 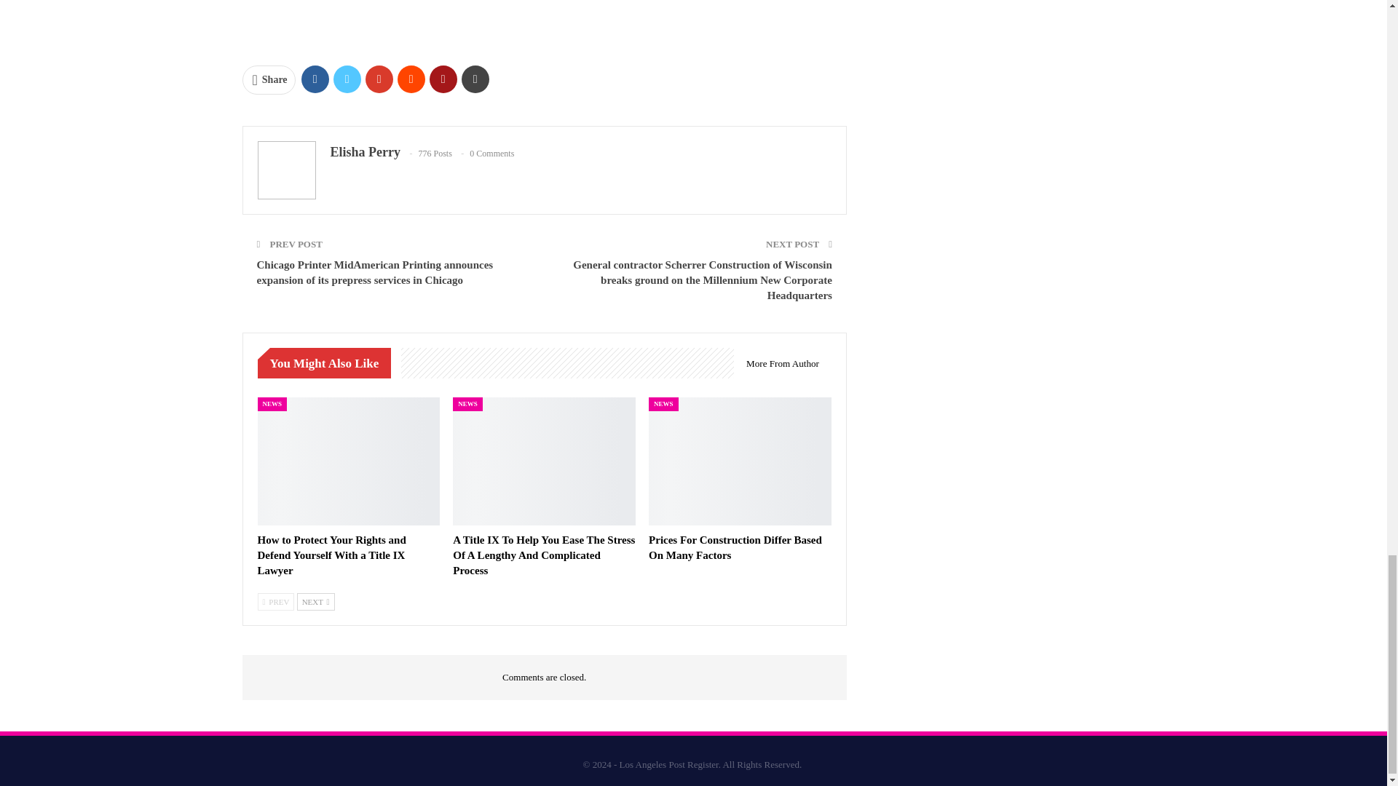 What do you see at coordinates (740, 461) in the screenshot?
I see `Prices For Construction Differ Based On Many Factors` at bounding box center [740, 461].